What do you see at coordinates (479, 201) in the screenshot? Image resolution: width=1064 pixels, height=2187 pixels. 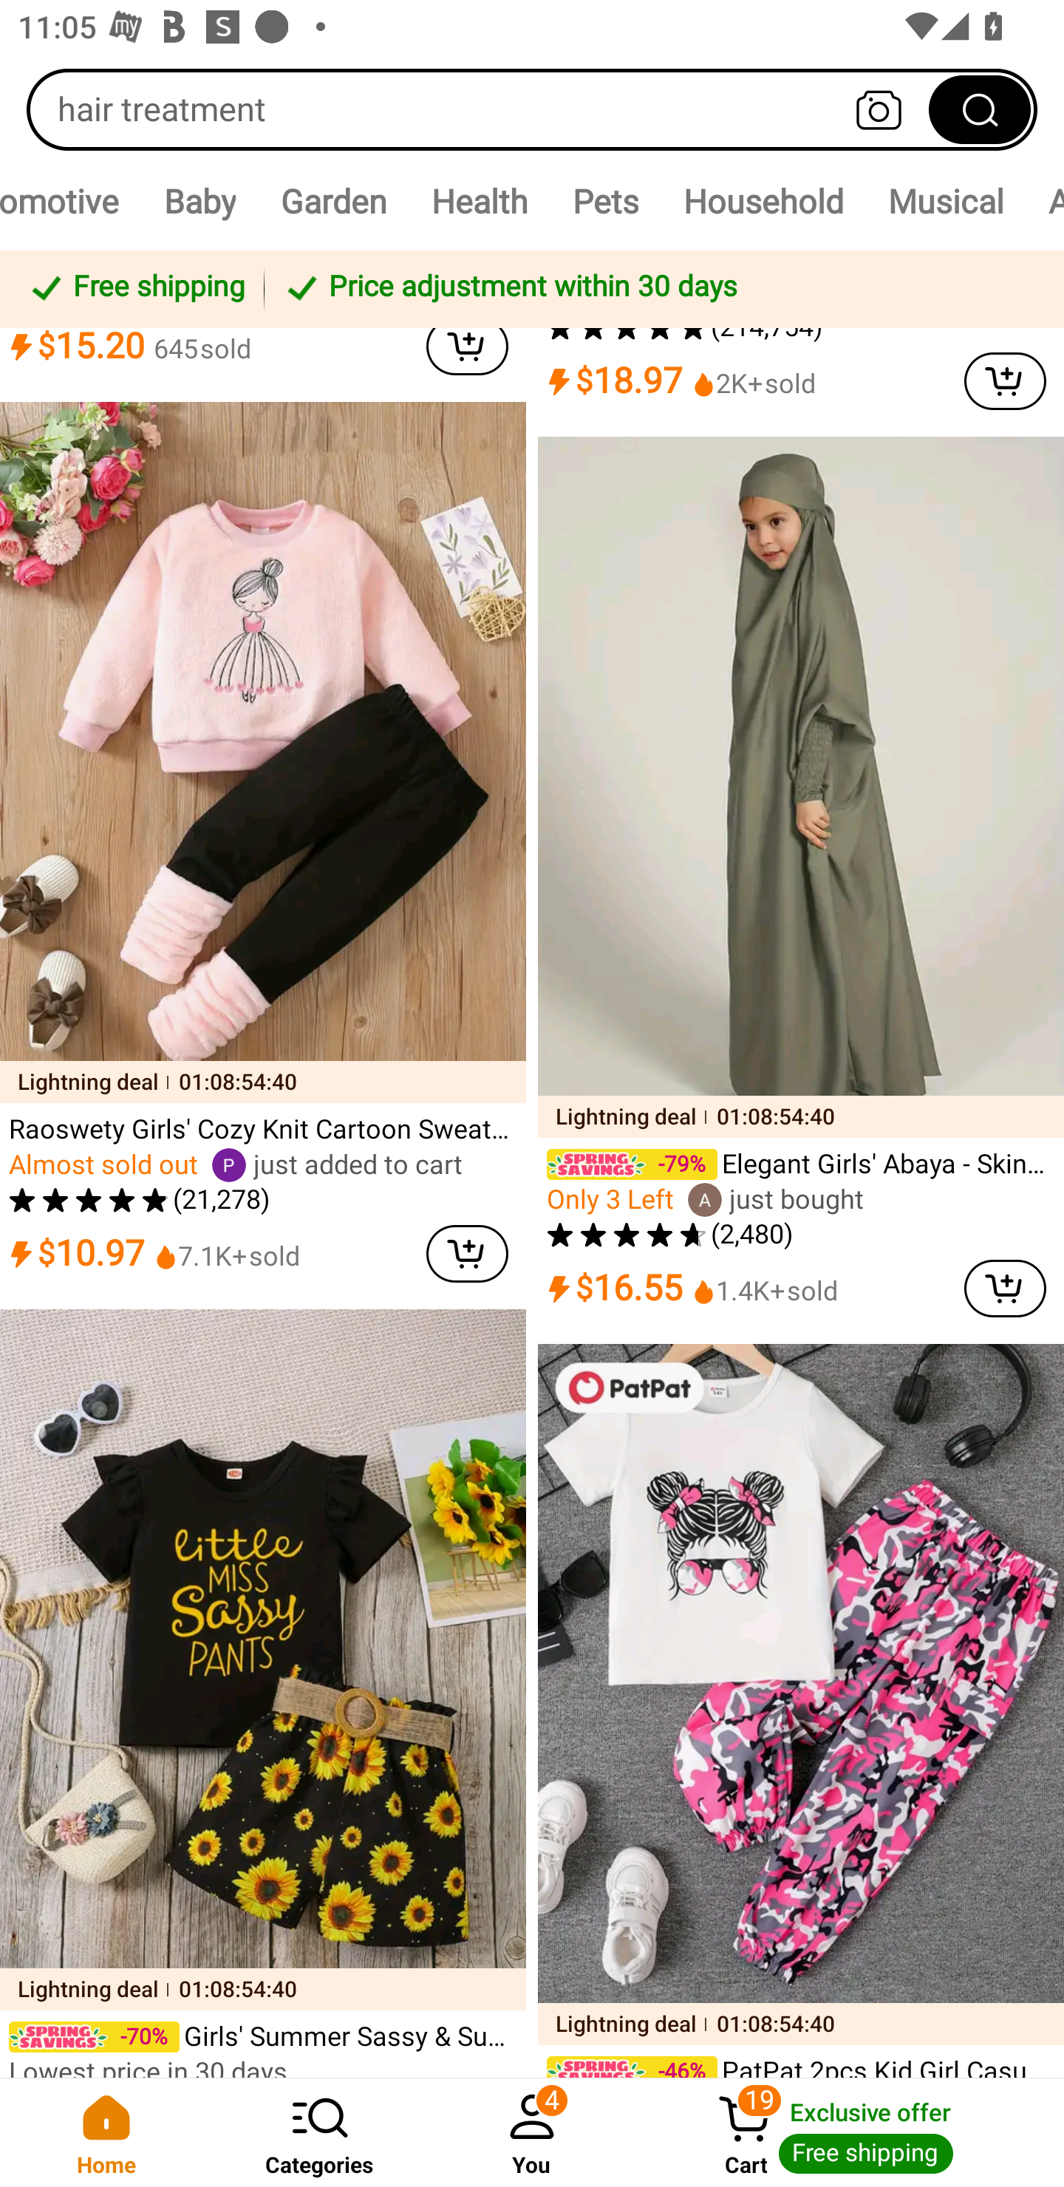 I see `Health` at bounding box center [479, 201].